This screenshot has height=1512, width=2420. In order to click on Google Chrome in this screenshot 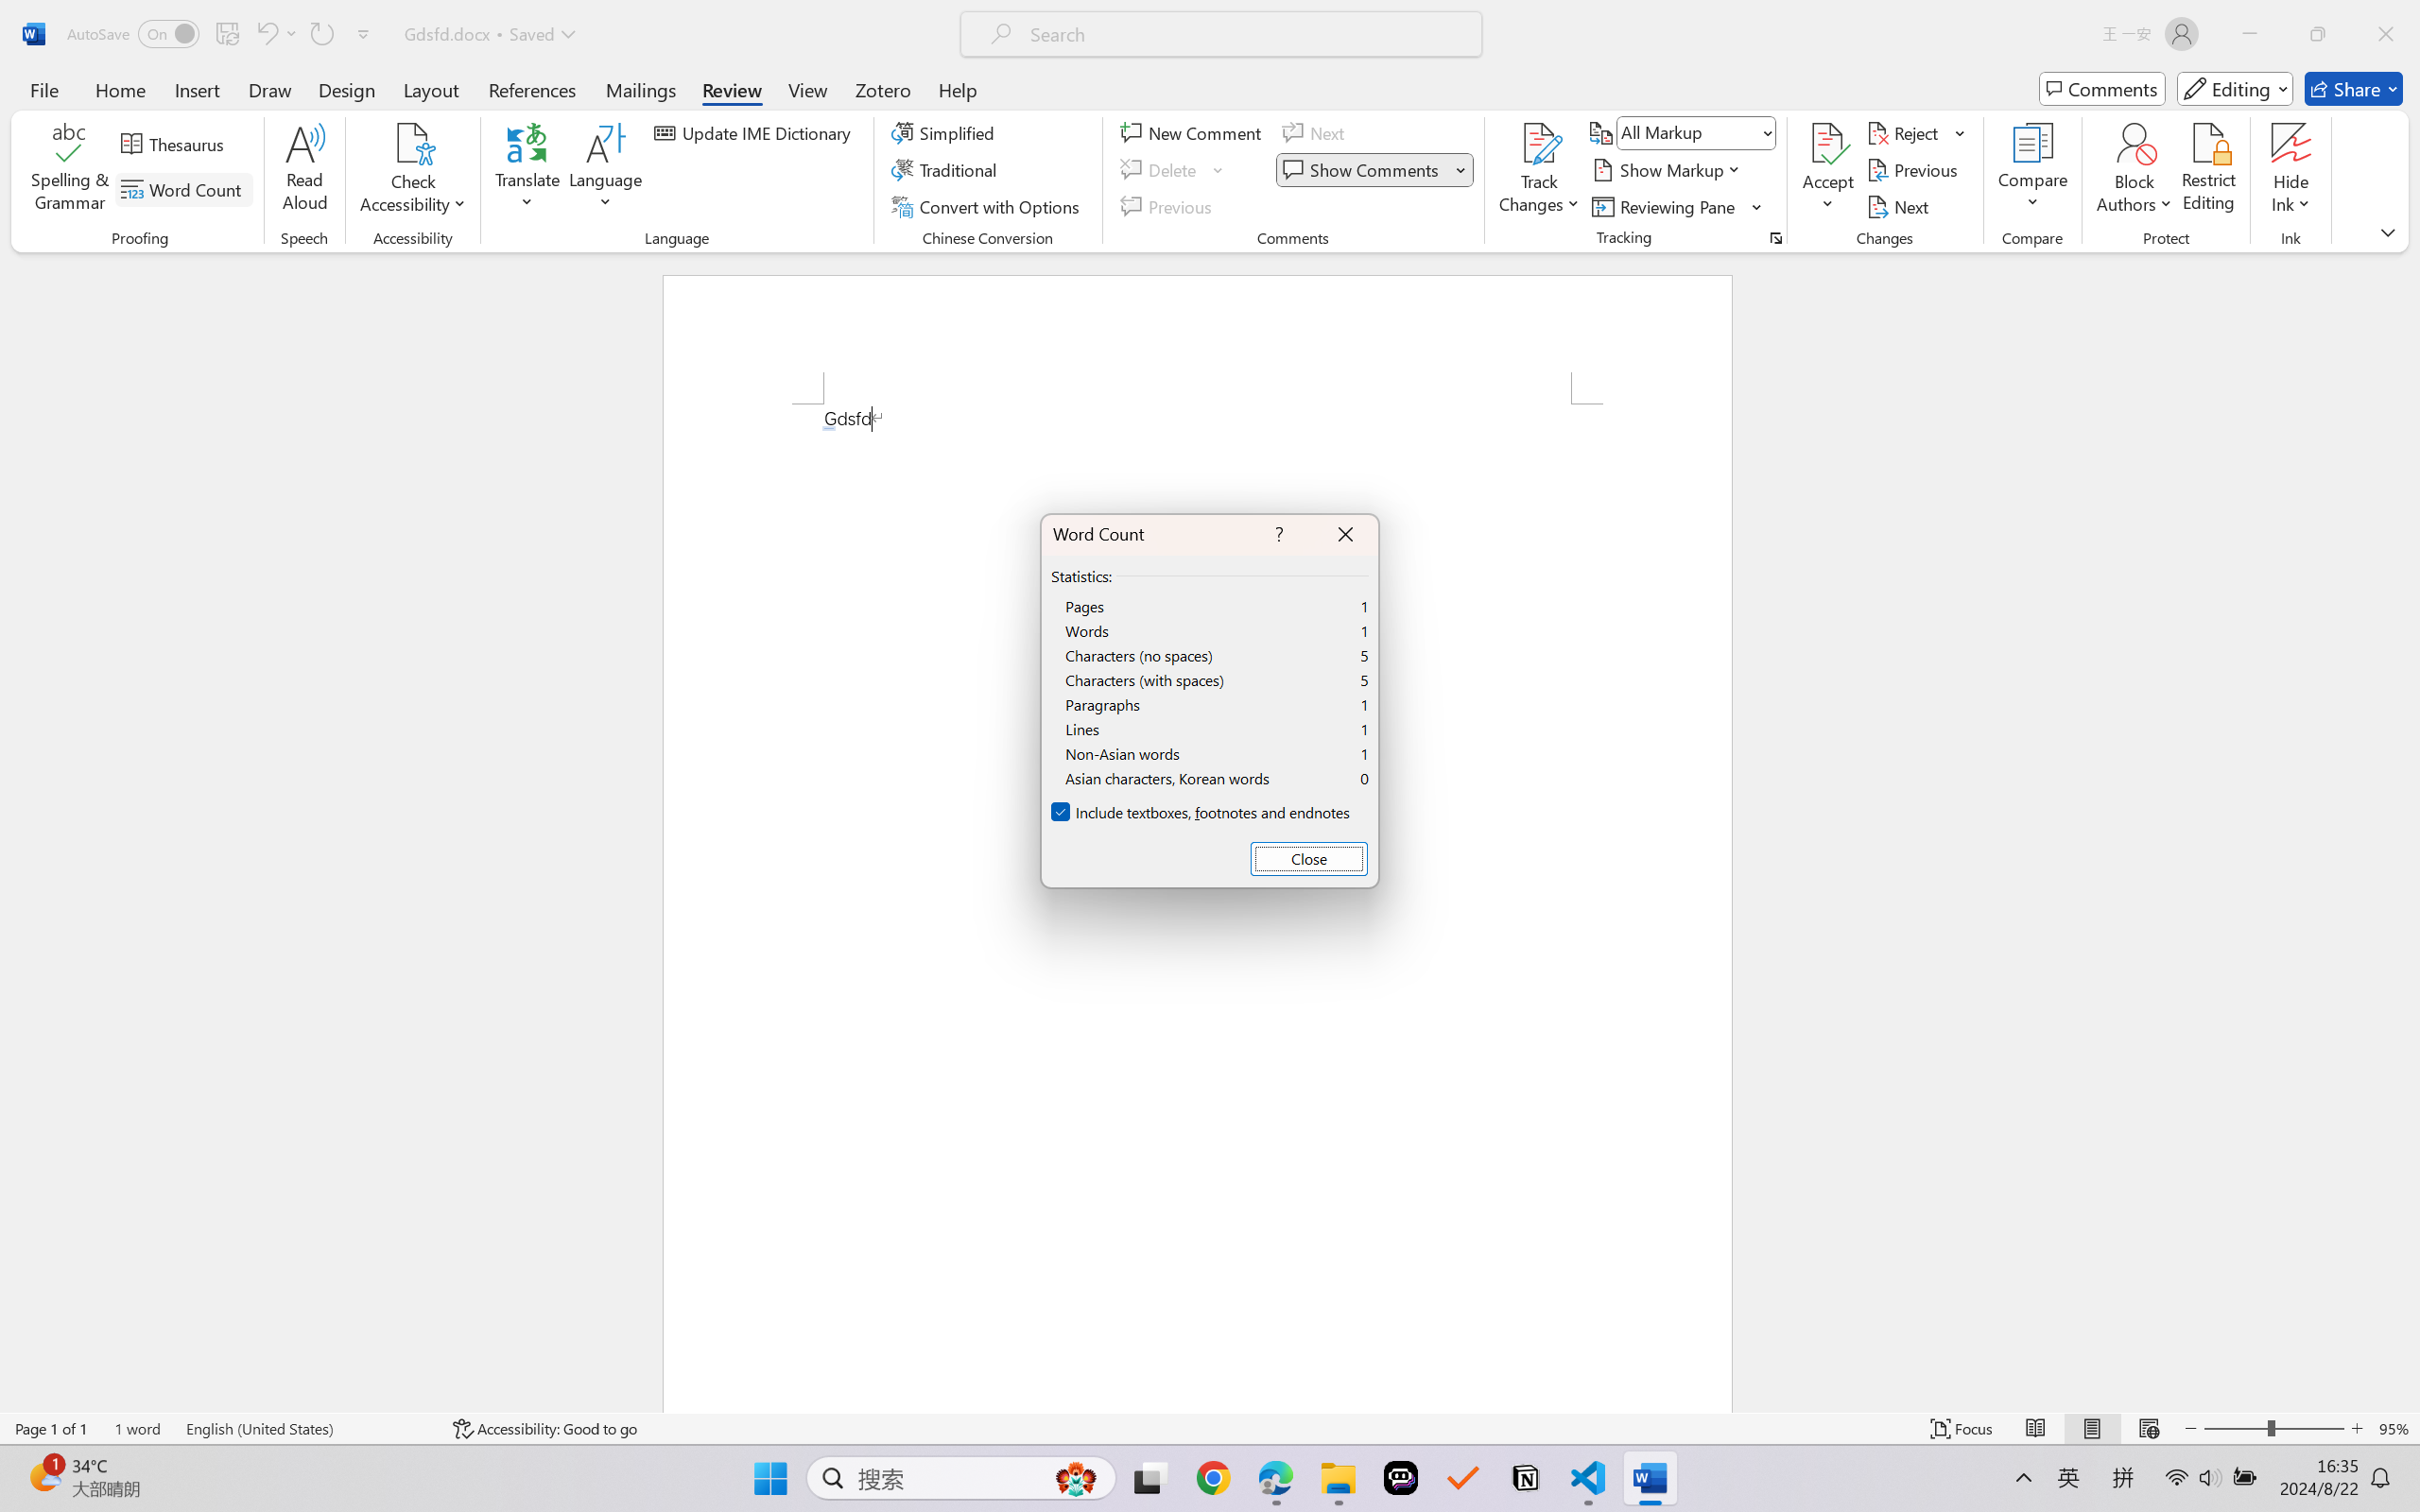, I will do `click(1213, 1478)`.